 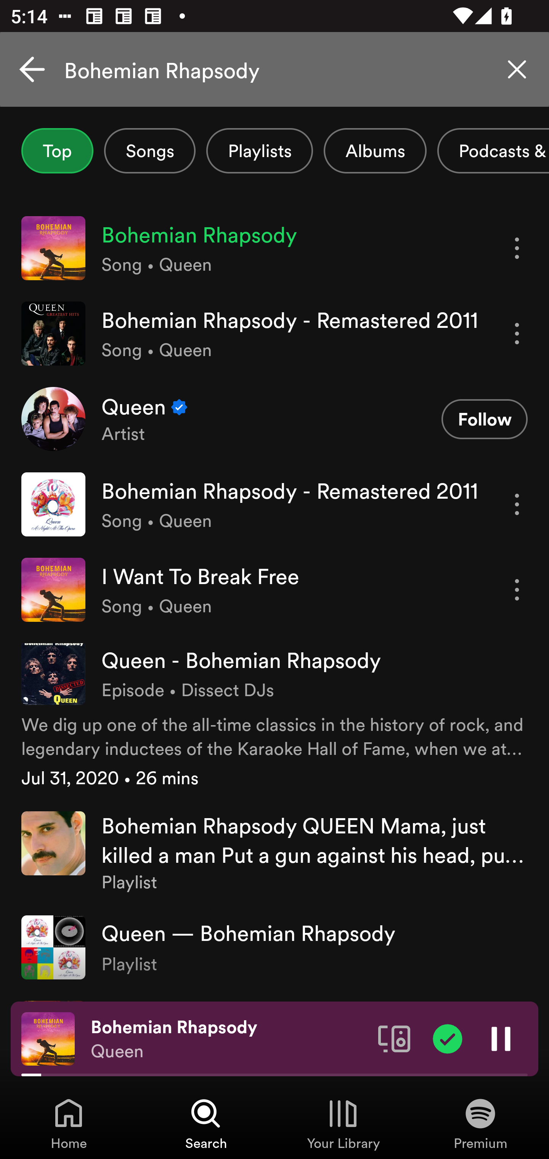 I want to click on Songs, so click(x=149, y=151).